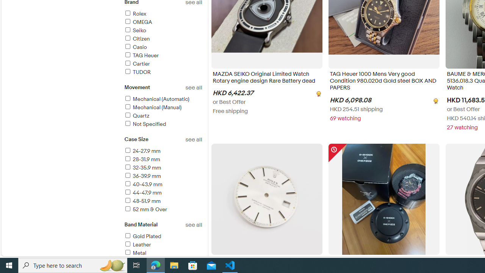 This screenshot has width=485, height=273. What do you see at coordinates (163, 245) in the screenshot?
I see `Leather` at bounding box center [163, 245].